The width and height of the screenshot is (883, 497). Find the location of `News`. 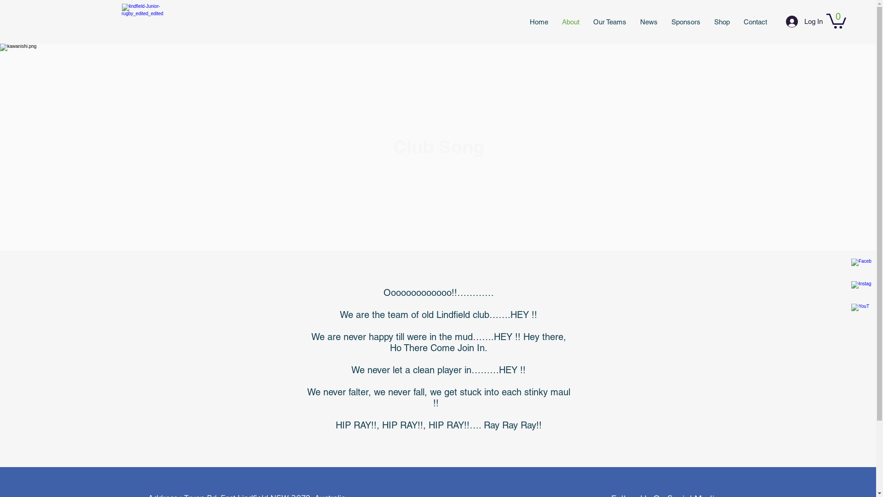

News is located at coordinates (649, 22).